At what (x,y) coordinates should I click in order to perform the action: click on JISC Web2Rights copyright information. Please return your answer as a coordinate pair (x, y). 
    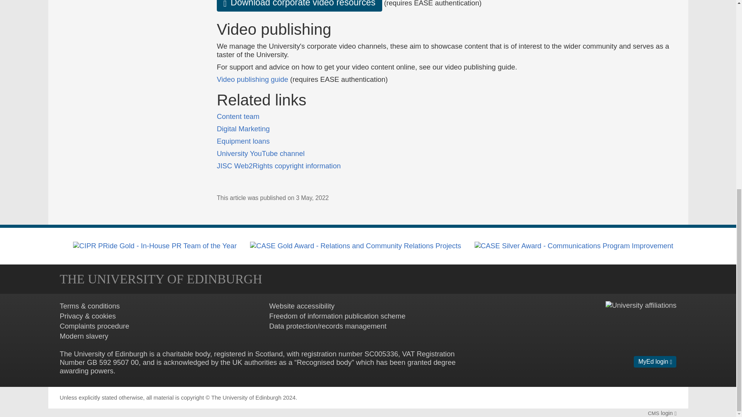
    Looking at the image, I should click on (278, 166).